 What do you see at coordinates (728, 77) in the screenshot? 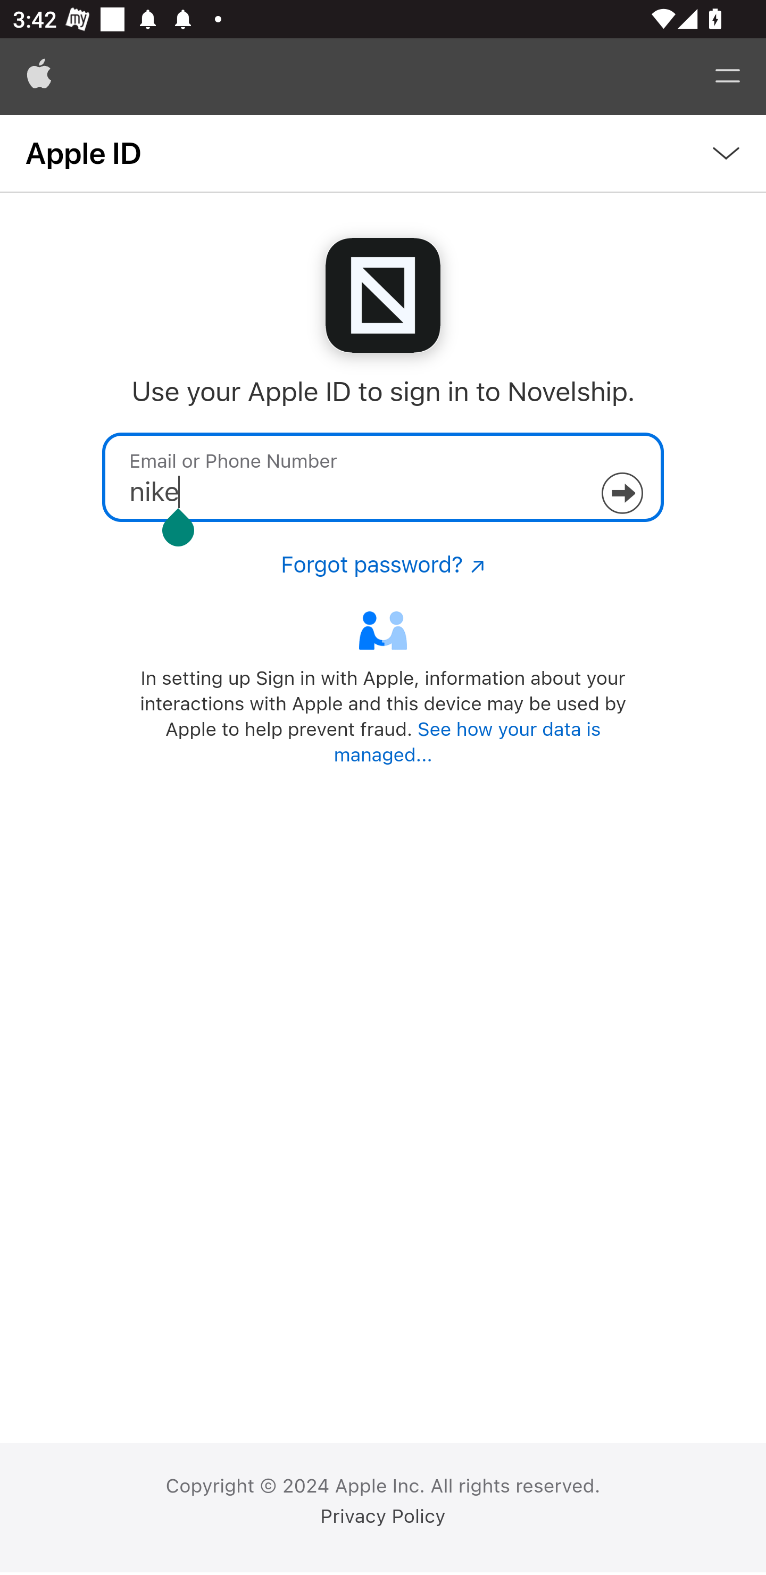
I see `Menu` at bounding box center [728, 77].